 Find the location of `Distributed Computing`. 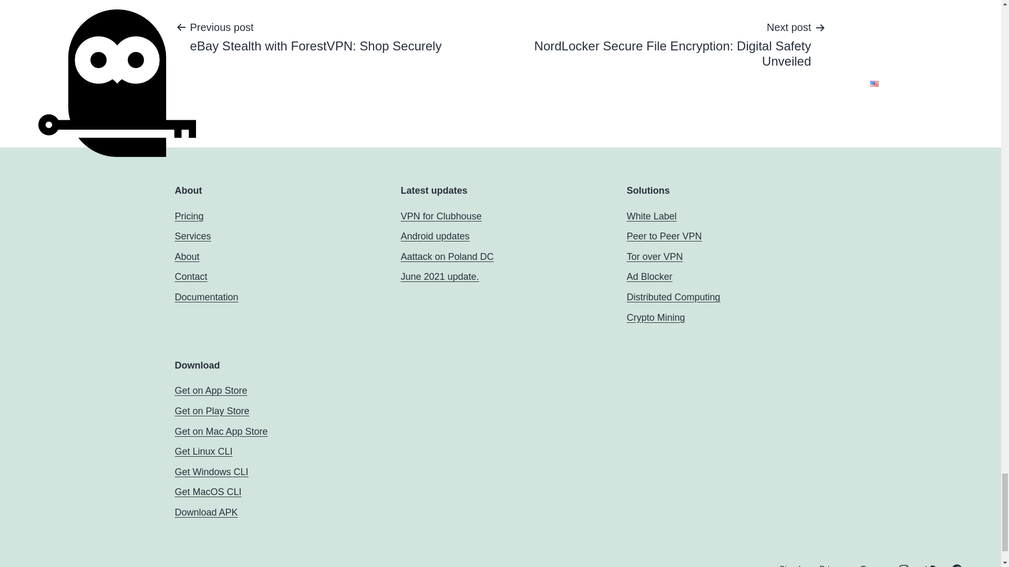

Distributed Computing is located at coordinates (673, 297).